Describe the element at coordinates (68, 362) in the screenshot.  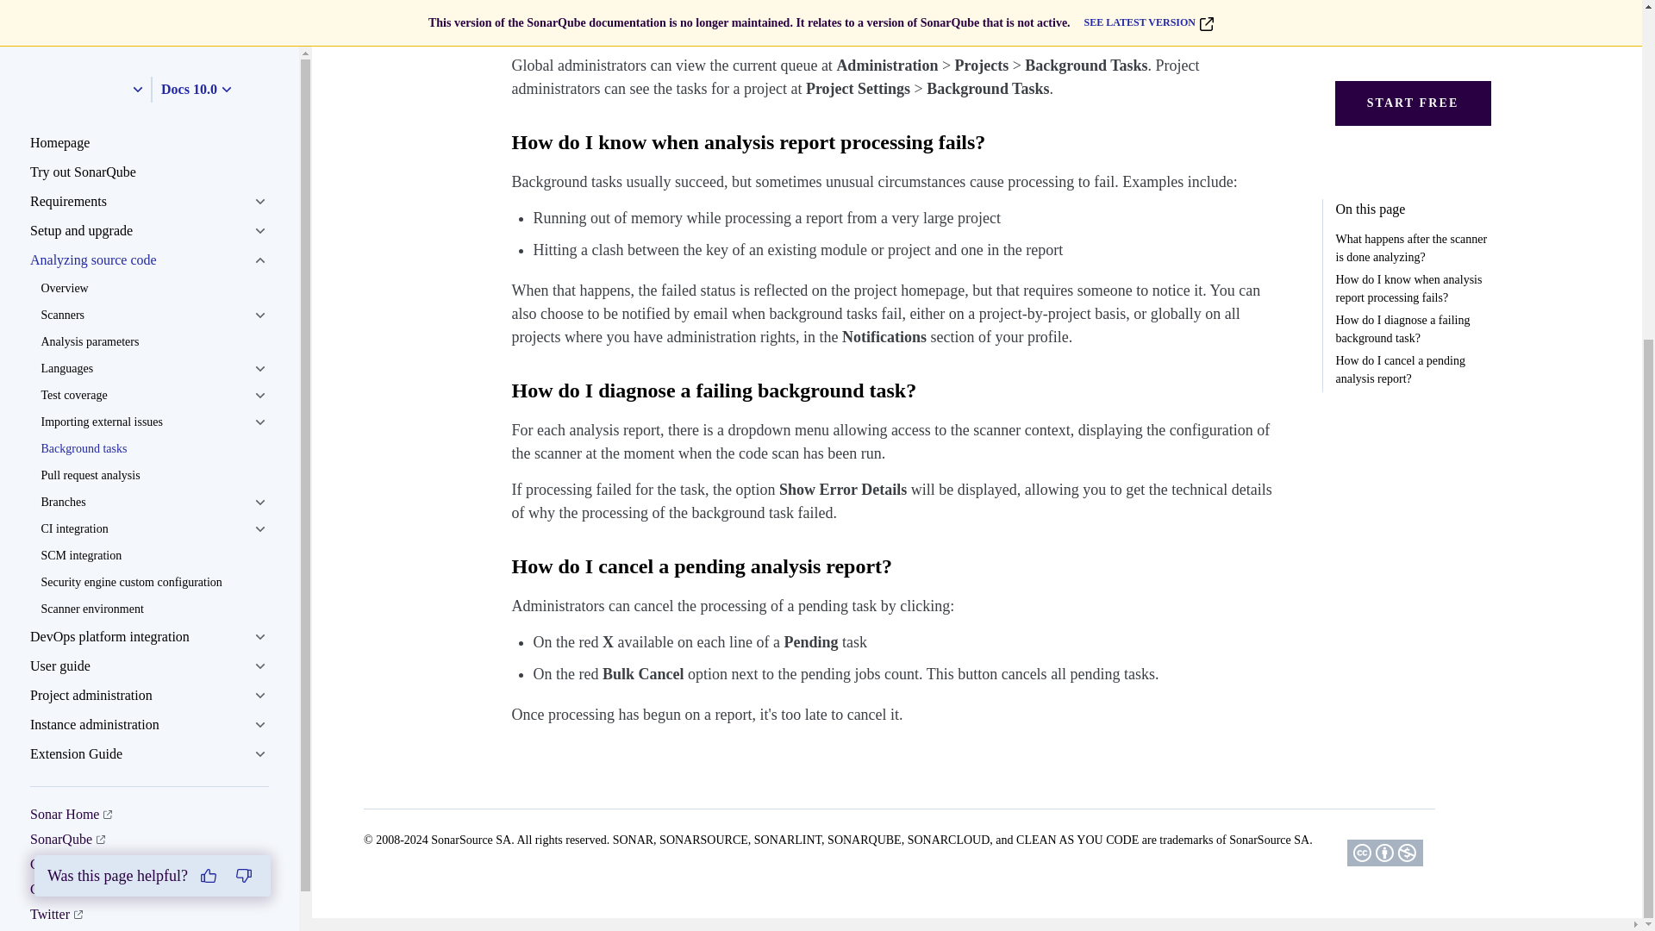
I see `Clean Code` at that location.